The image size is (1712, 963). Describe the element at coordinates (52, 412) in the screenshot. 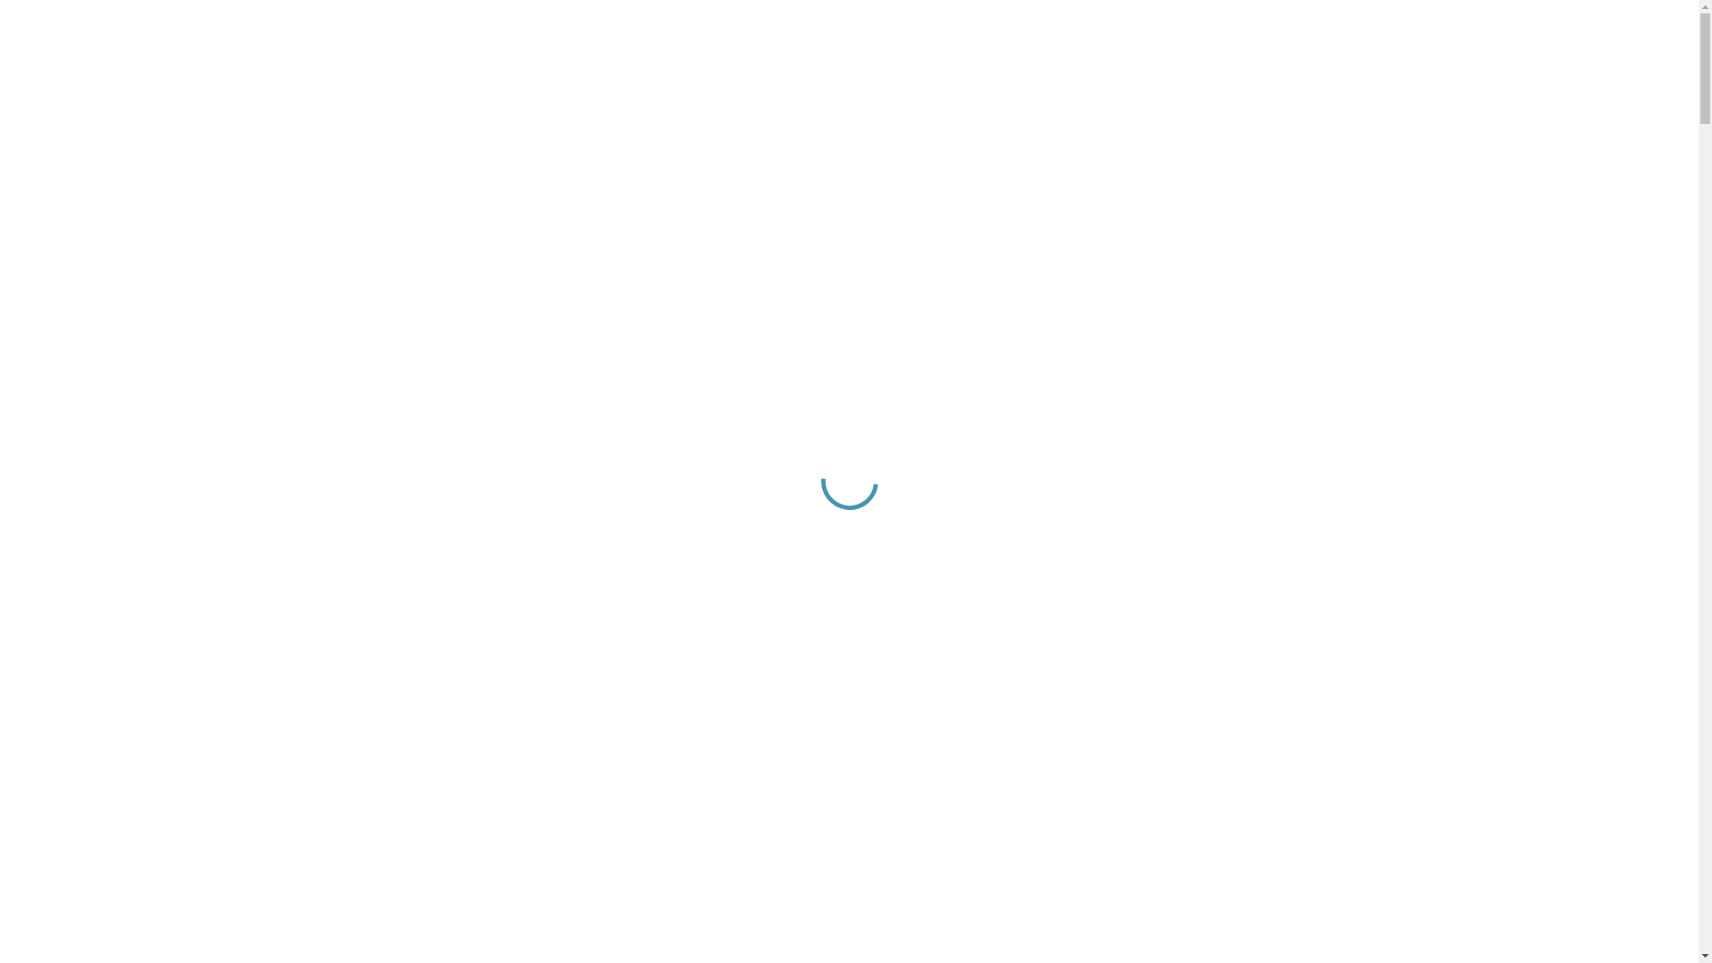

I see `Get a Proposal` at that location.